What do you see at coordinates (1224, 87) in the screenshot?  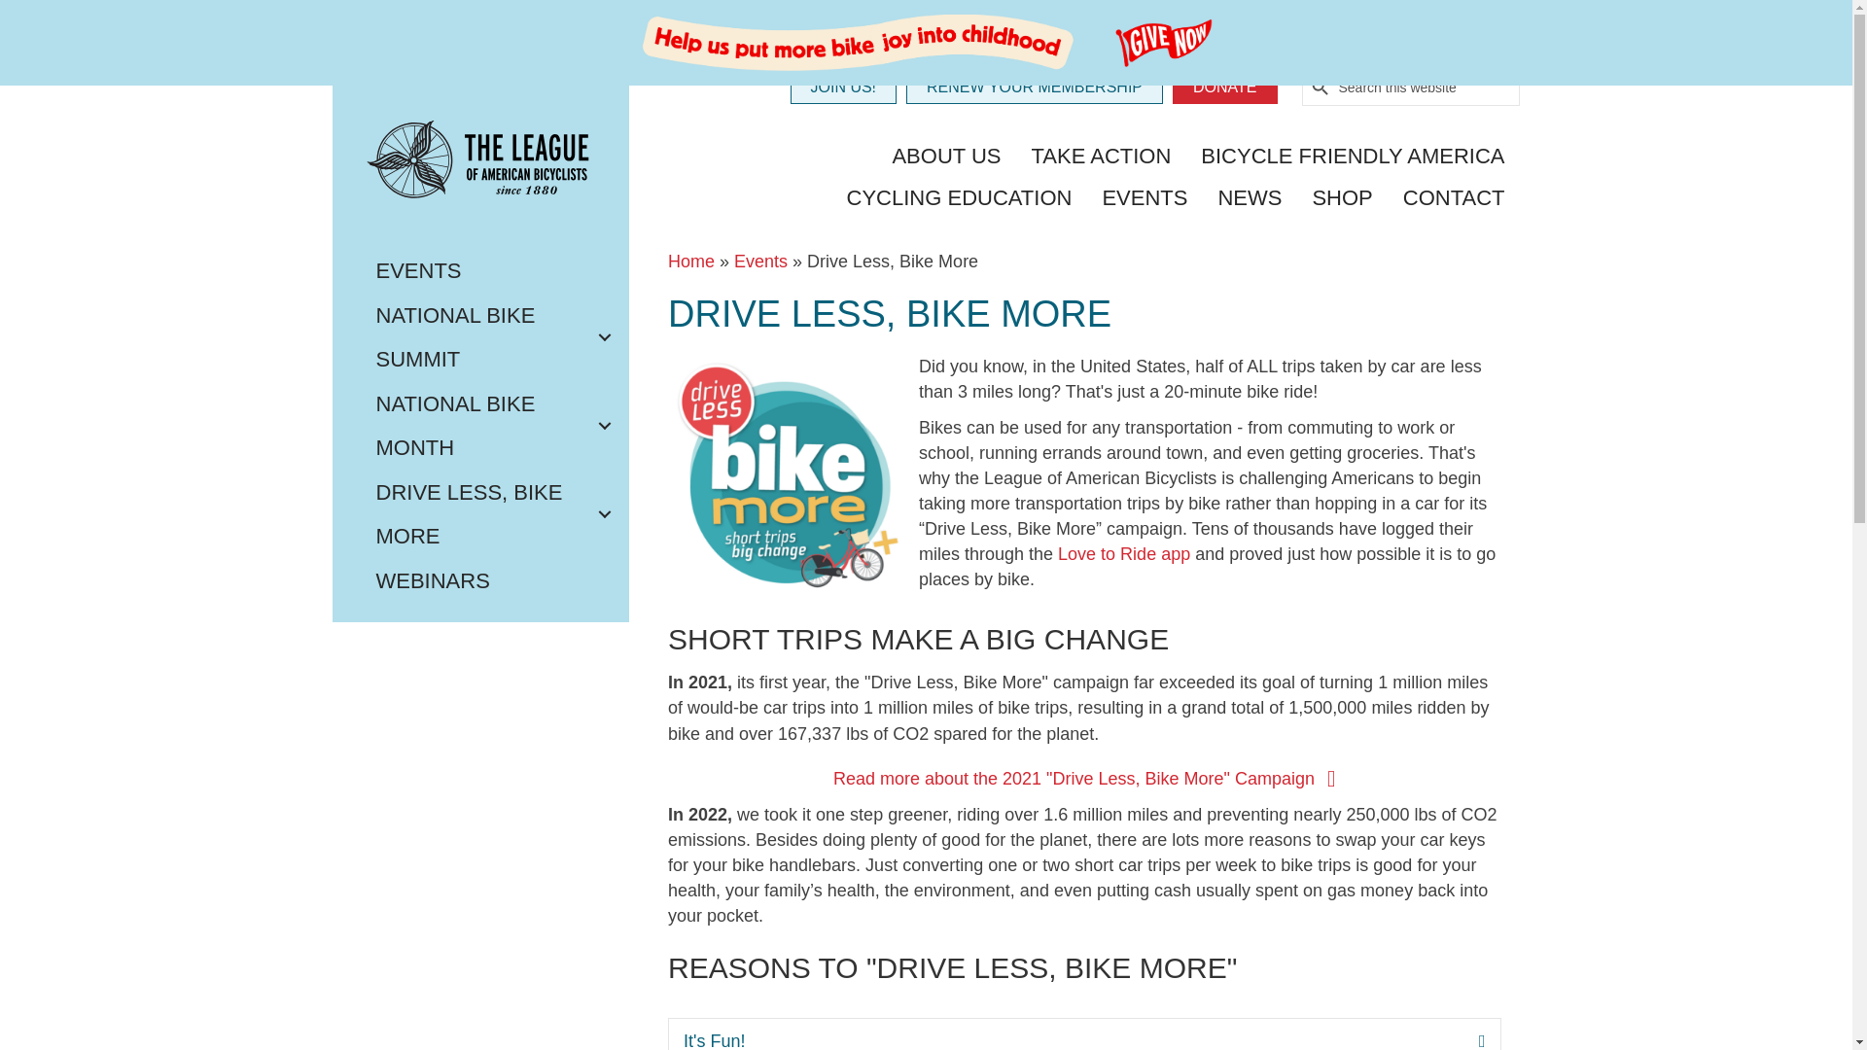 I see `DONATE` at bounding box center [1224, 87].